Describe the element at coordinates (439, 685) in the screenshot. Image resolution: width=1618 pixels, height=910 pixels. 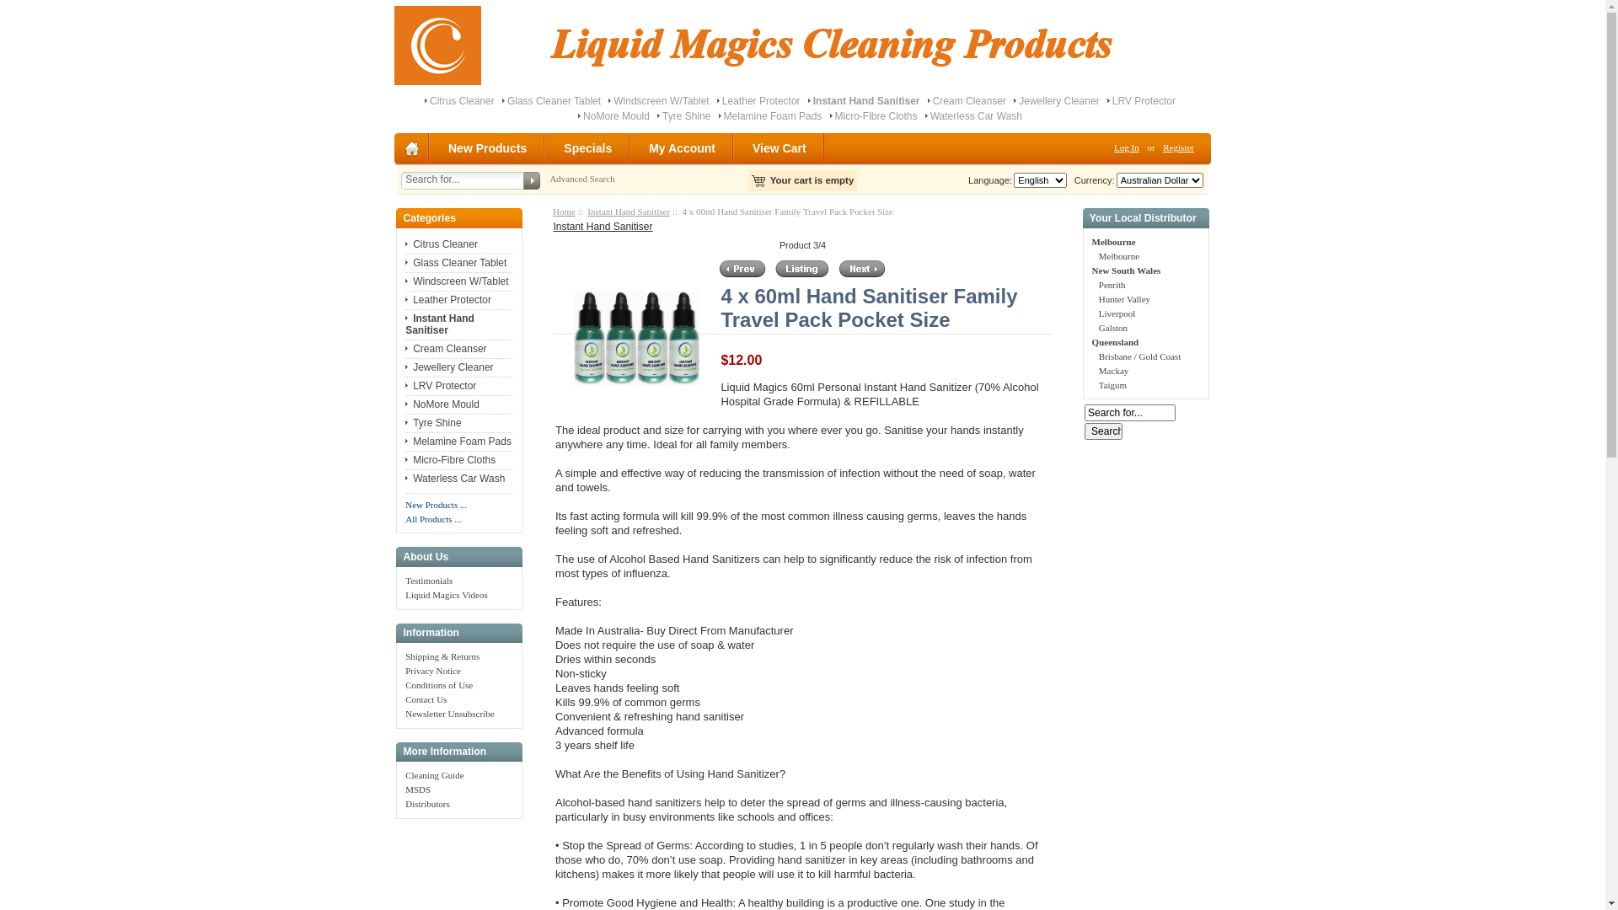
I see `Conditions of Use` at that location.